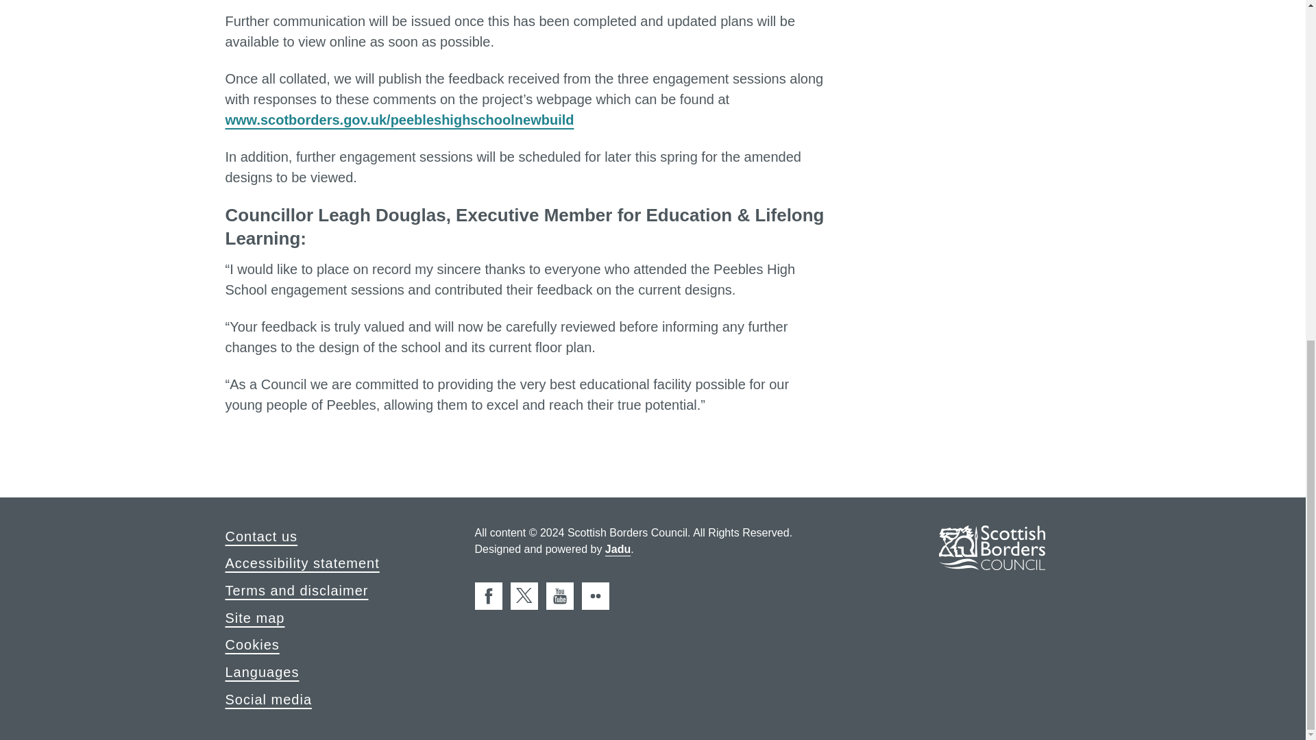 This screenshot has height=740, width=1316. Describe the element at coordinates (296, 590) in the screenshot. I see `Terms and disclaimer` at that location.